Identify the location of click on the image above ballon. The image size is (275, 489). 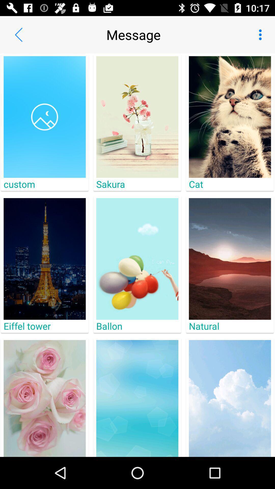
(137, 259).